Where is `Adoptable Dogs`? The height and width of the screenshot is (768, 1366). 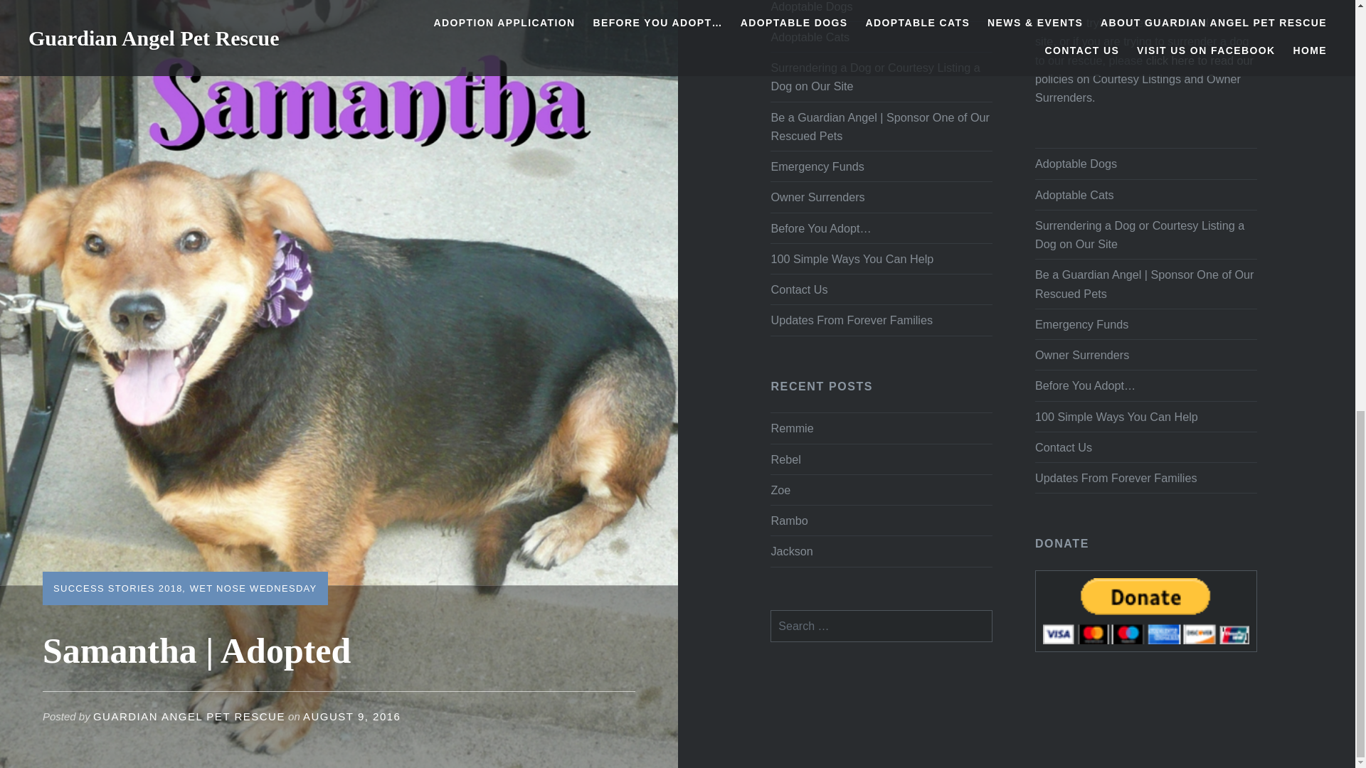 Adoptable Dogs is located at coordinates (881, 11).